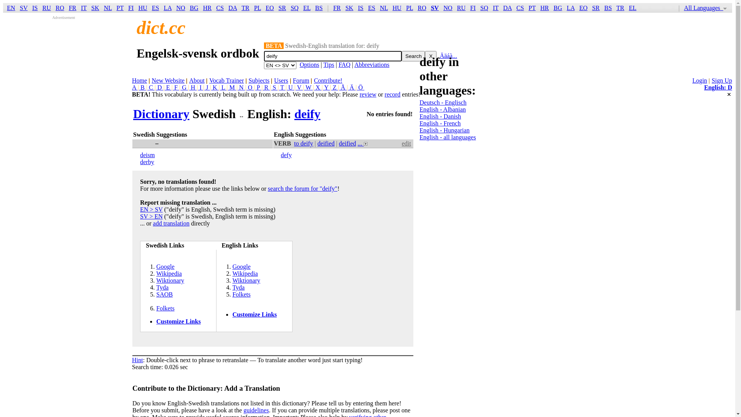 The image size is (741, 417). Describe the element at coordinates (409, 8) in the screenshot. I see `PL` at that location.